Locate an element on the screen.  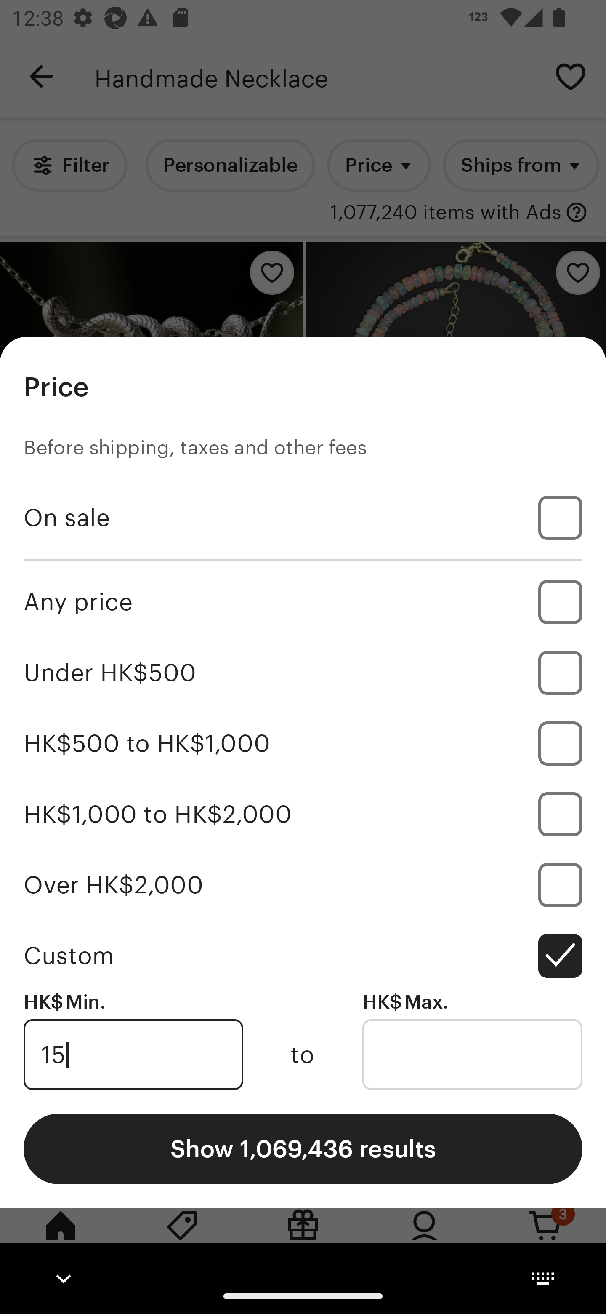
HK$500 to HK$1,000 is located at coordinates (303, 744).